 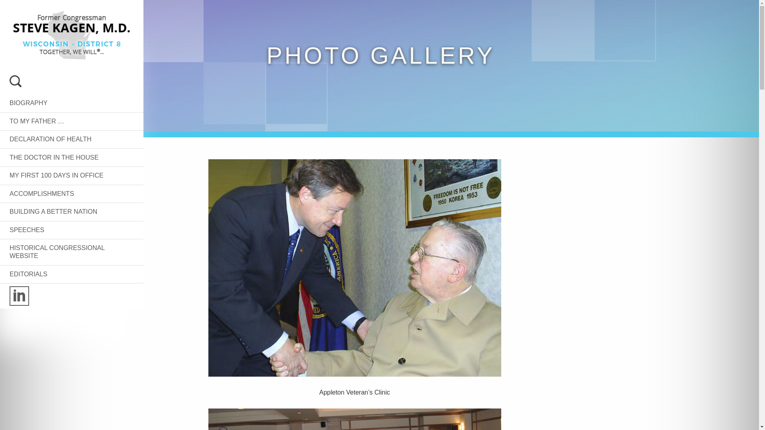 What do you see at coordinates (27, 229) in the screenshot?
I see `SPEECHES` at bounding box center [27, 229].